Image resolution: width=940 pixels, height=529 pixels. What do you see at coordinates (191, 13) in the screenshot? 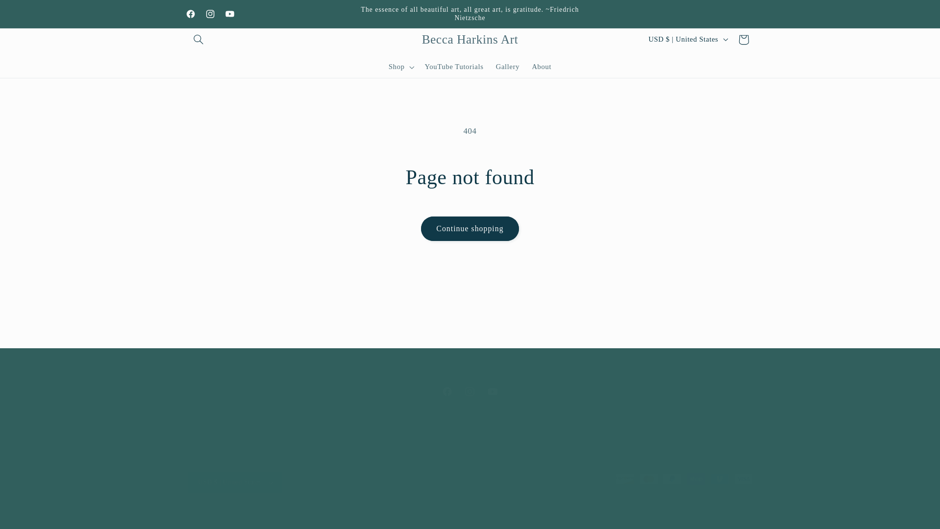
I see `Powered by Shopify` at bounding box center [191, 13].